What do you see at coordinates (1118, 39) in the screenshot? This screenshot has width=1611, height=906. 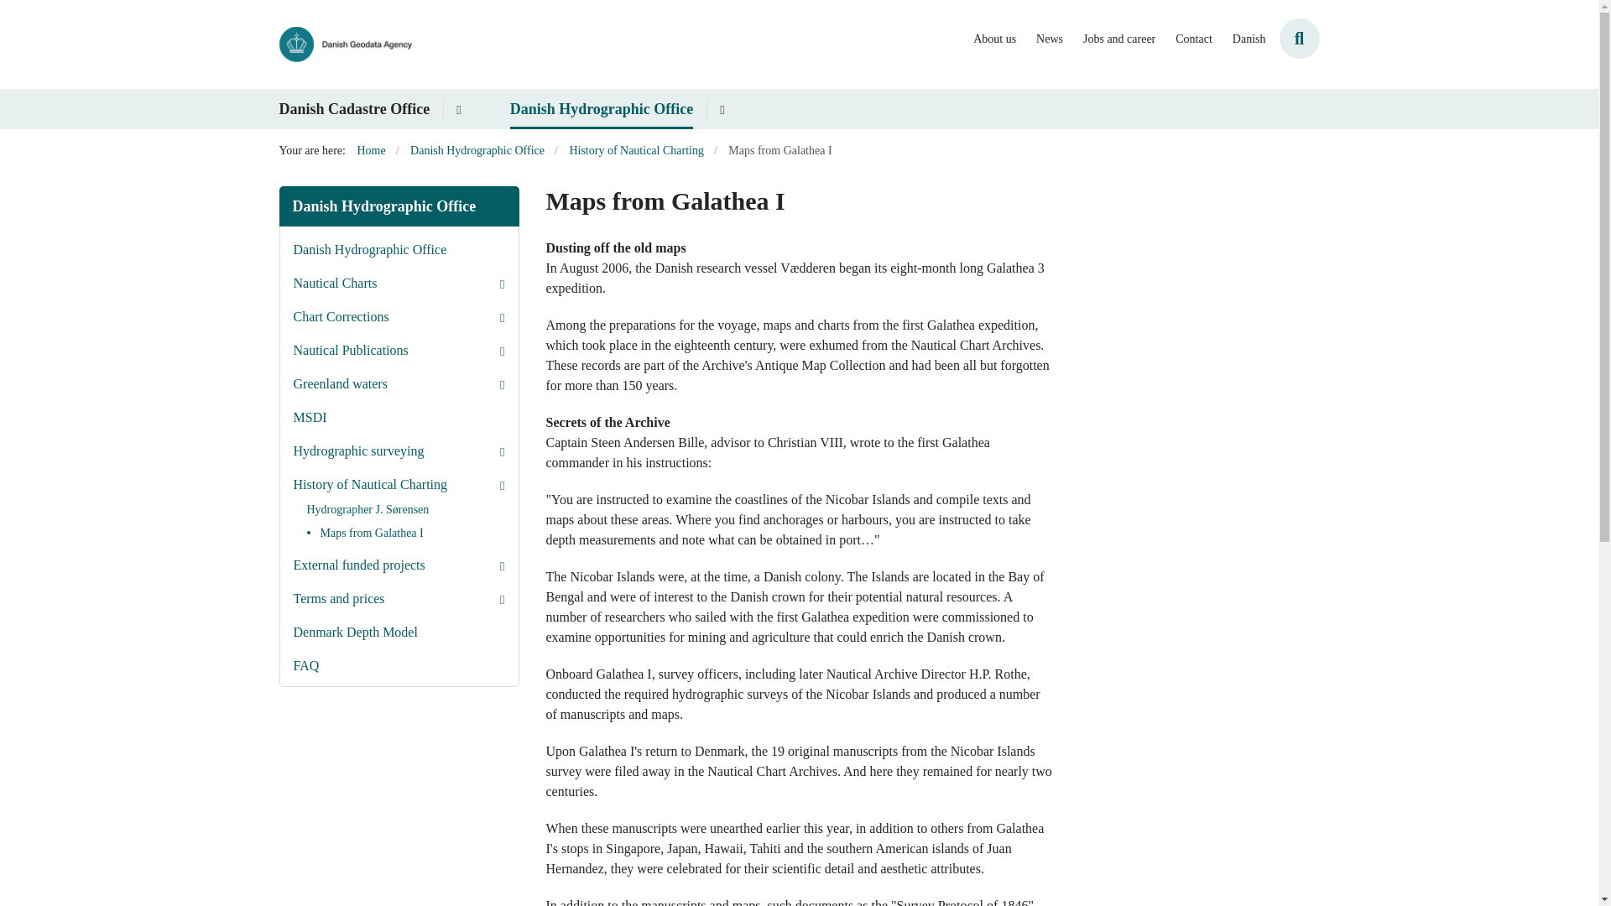 I see `Jobs and career` at bounding box center [1118, 39].